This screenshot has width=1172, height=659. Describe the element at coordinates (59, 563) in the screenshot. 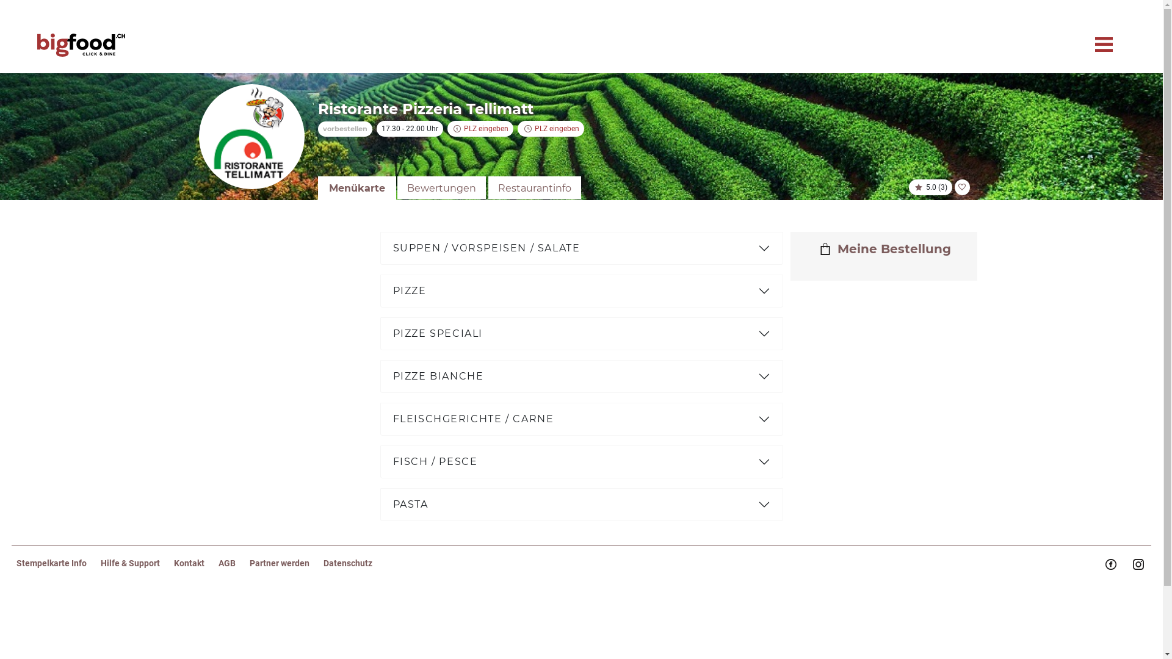

I see `Stempelkarte Info` at that location.